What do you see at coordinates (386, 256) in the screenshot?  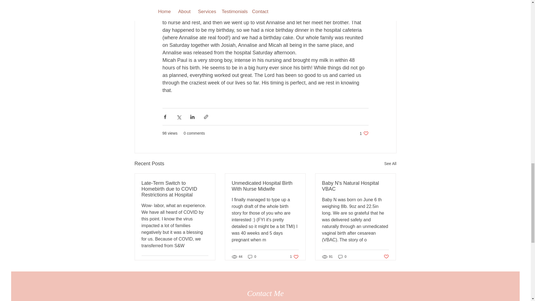 I see `Unmedicated Hospital Birth With Nurse Midwife` at bounding box center [386, 256].